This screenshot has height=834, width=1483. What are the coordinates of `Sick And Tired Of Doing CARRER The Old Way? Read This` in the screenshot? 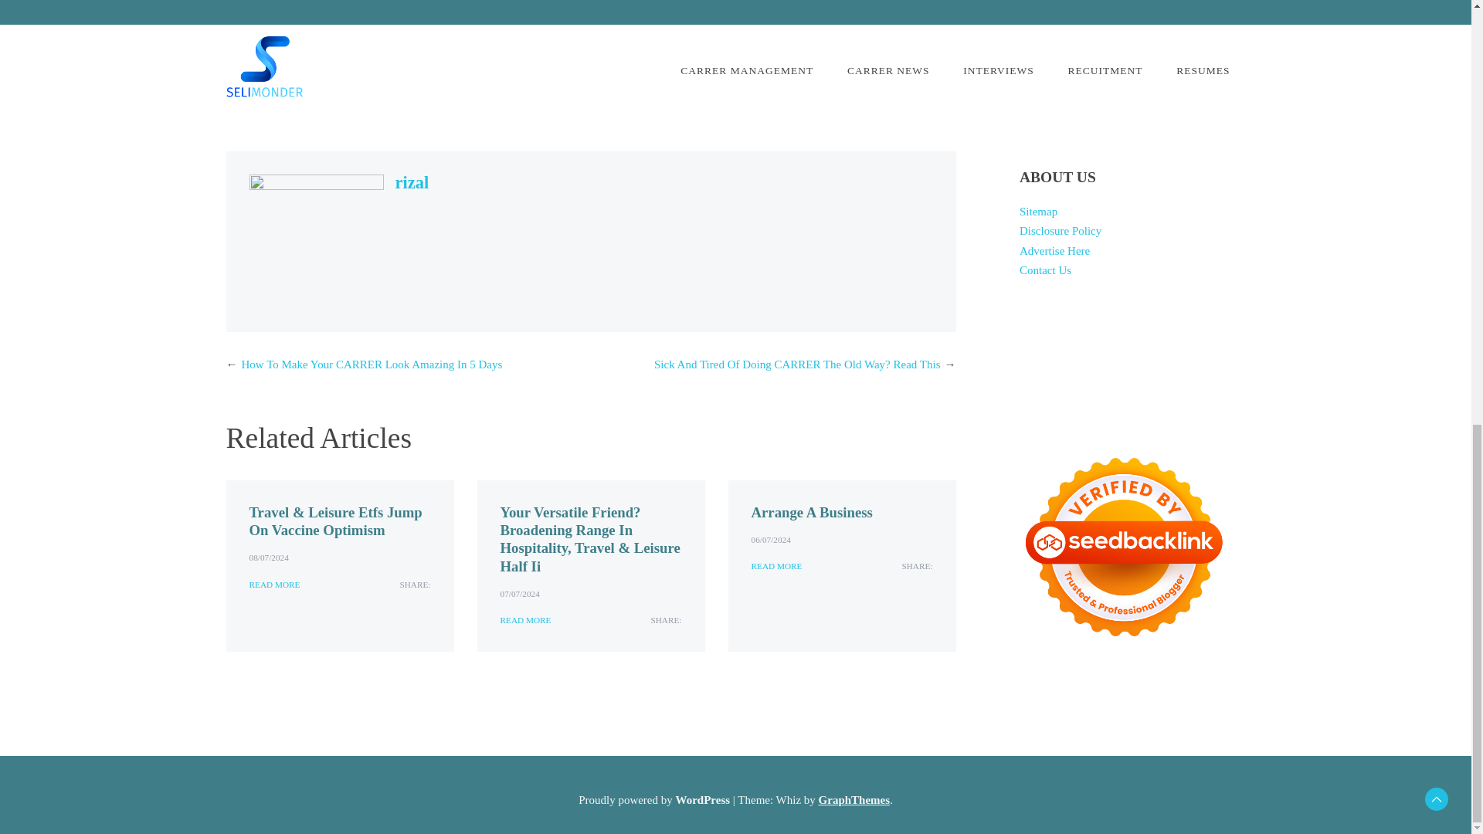 It's located at (797, 364).